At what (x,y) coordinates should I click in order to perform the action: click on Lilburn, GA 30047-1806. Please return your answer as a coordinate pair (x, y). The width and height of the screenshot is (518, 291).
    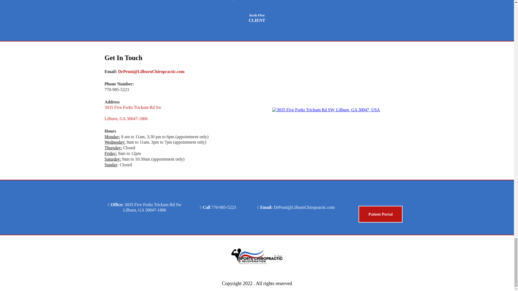
    Looking at the image, I should click on (126, 119).